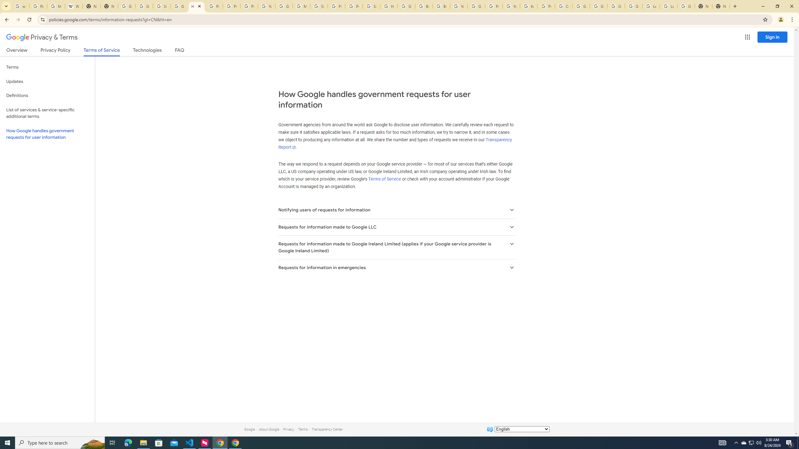 Image resolution: width=799 pixels, height=449 pixels. What do you see at coordinates (144, 6) in the screenshot?
I see `Google Drive: Sign-in` at bounding box center [144, 6].